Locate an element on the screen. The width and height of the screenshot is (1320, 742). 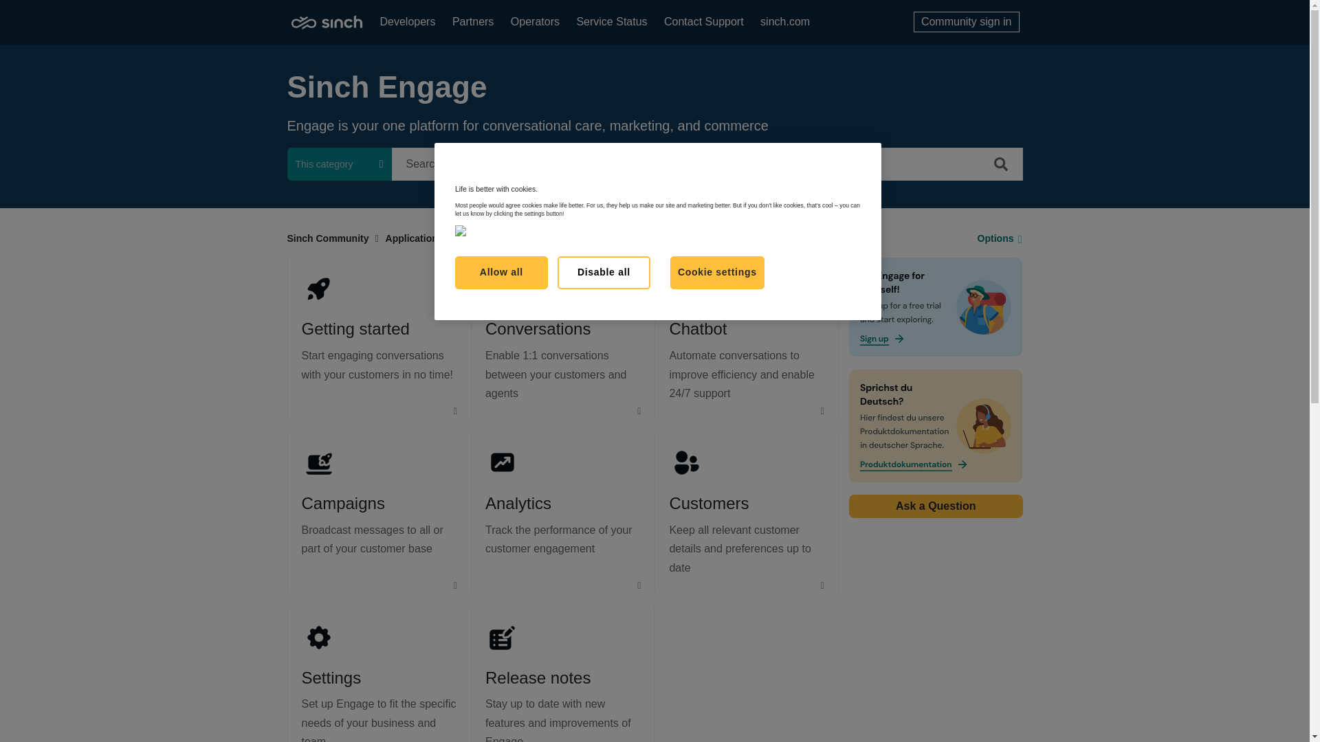
Community sign in is located at coordinates (966, 22).